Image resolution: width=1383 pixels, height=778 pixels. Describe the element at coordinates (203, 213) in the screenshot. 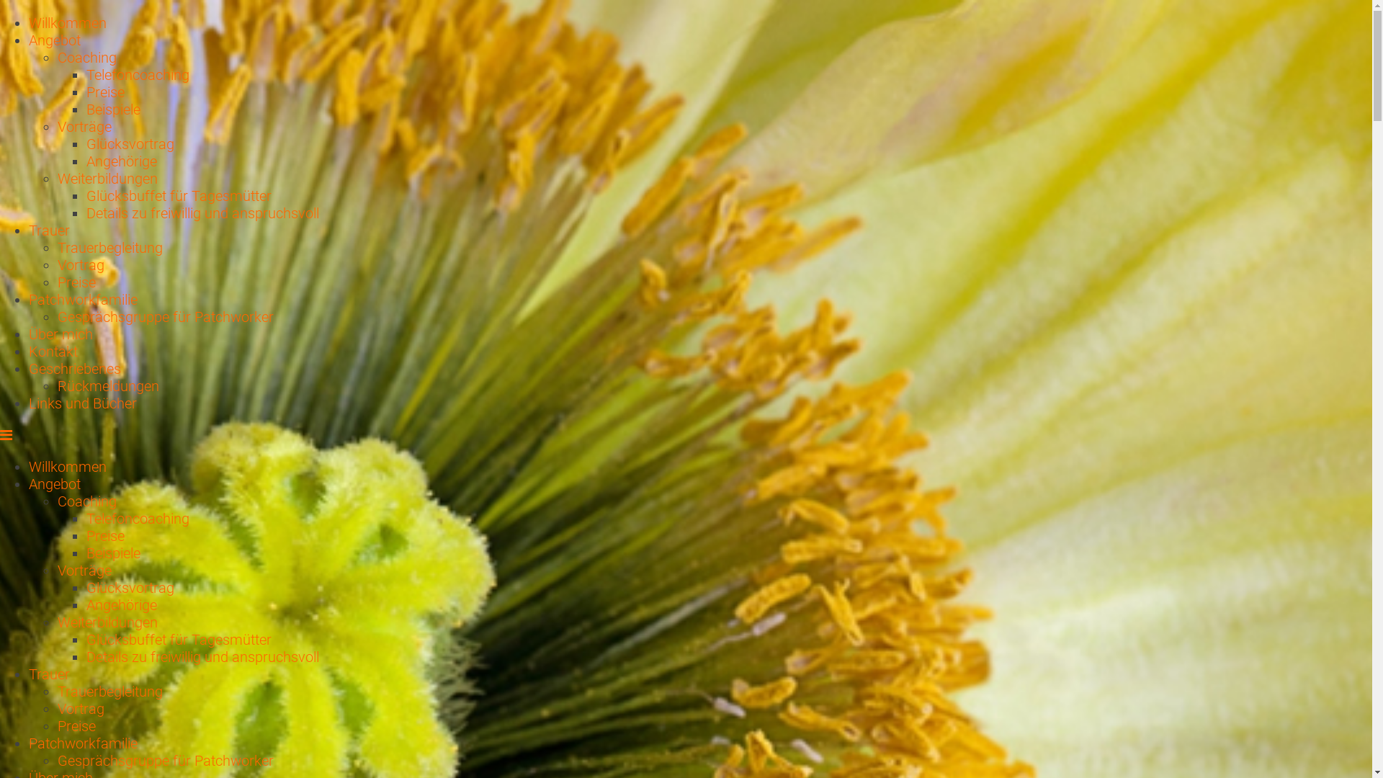

I see `Details zu freiwillig und anspruchsvoll` at that location.